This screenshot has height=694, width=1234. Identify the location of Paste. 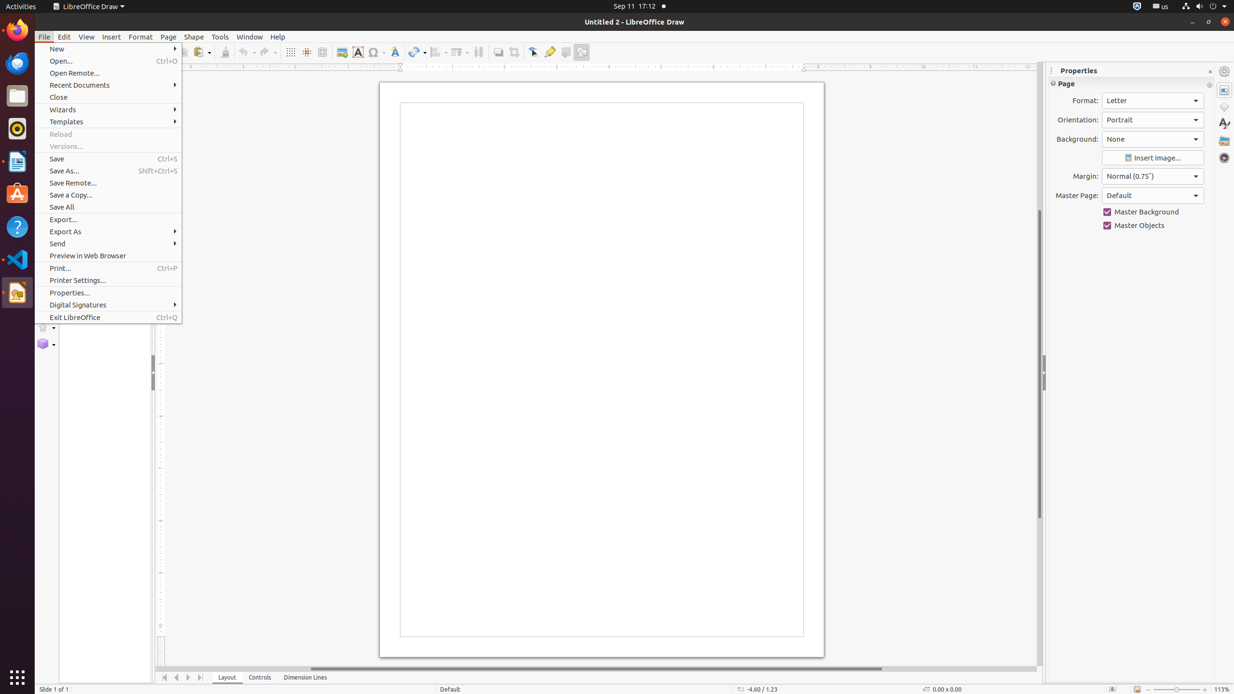
(202, 52).